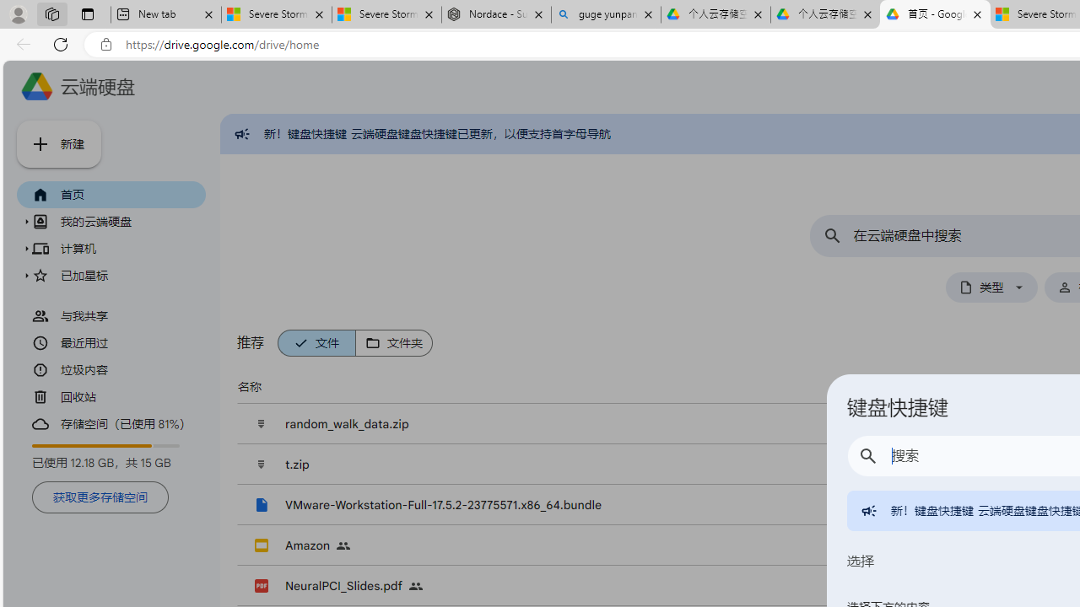  Describe the element at coordinates (496, 15) in the screenshot. I see `Nordace - Summer Adventures 2024` at that location.